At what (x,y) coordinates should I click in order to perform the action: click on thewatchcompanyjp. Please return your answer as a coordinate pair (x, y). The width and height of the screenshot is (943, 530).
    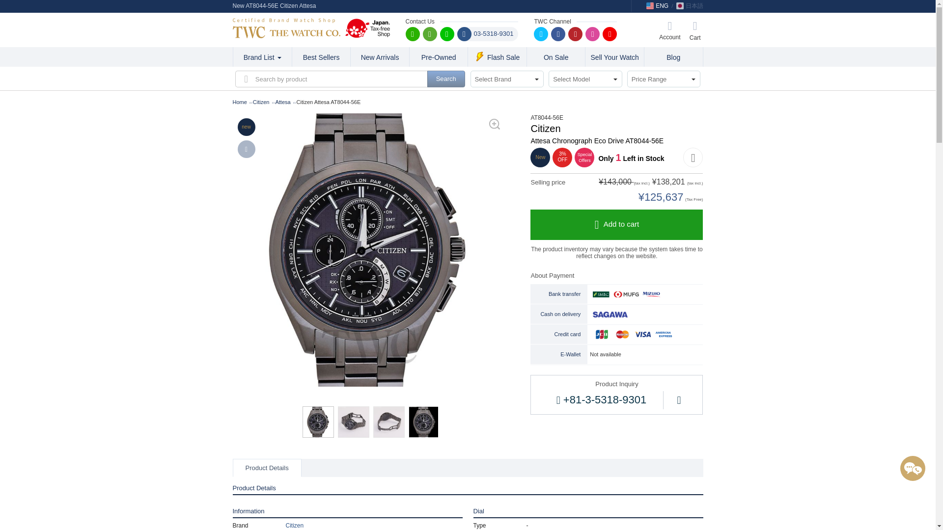
    Looking at the image, I should click on (413, 34).